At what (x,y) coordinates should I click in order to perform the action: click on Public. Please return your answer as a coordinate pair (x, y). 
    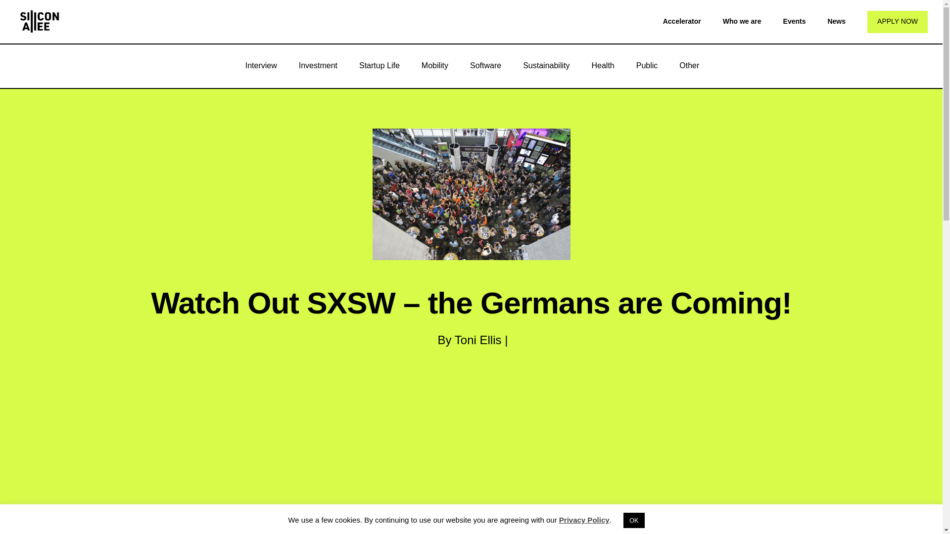
    Looking at the image, I should click on (647, 65).